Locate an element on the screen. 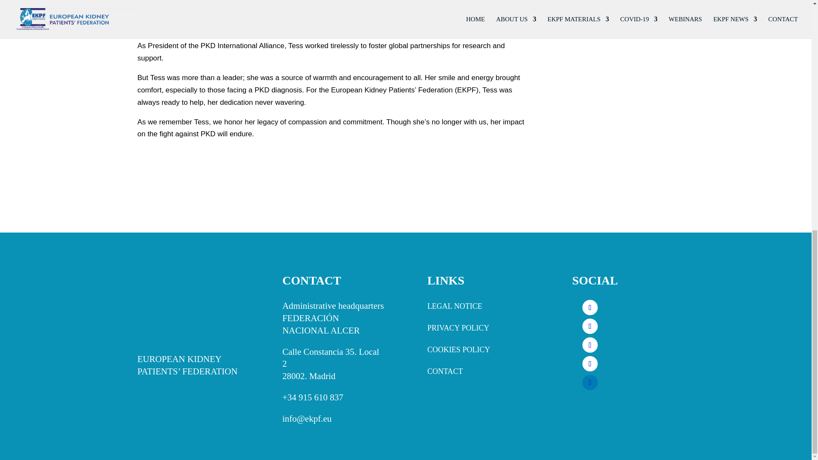 The width and height of the screenshot is (818, 460). Follow on Facebook is located at coordinates (590, 308).